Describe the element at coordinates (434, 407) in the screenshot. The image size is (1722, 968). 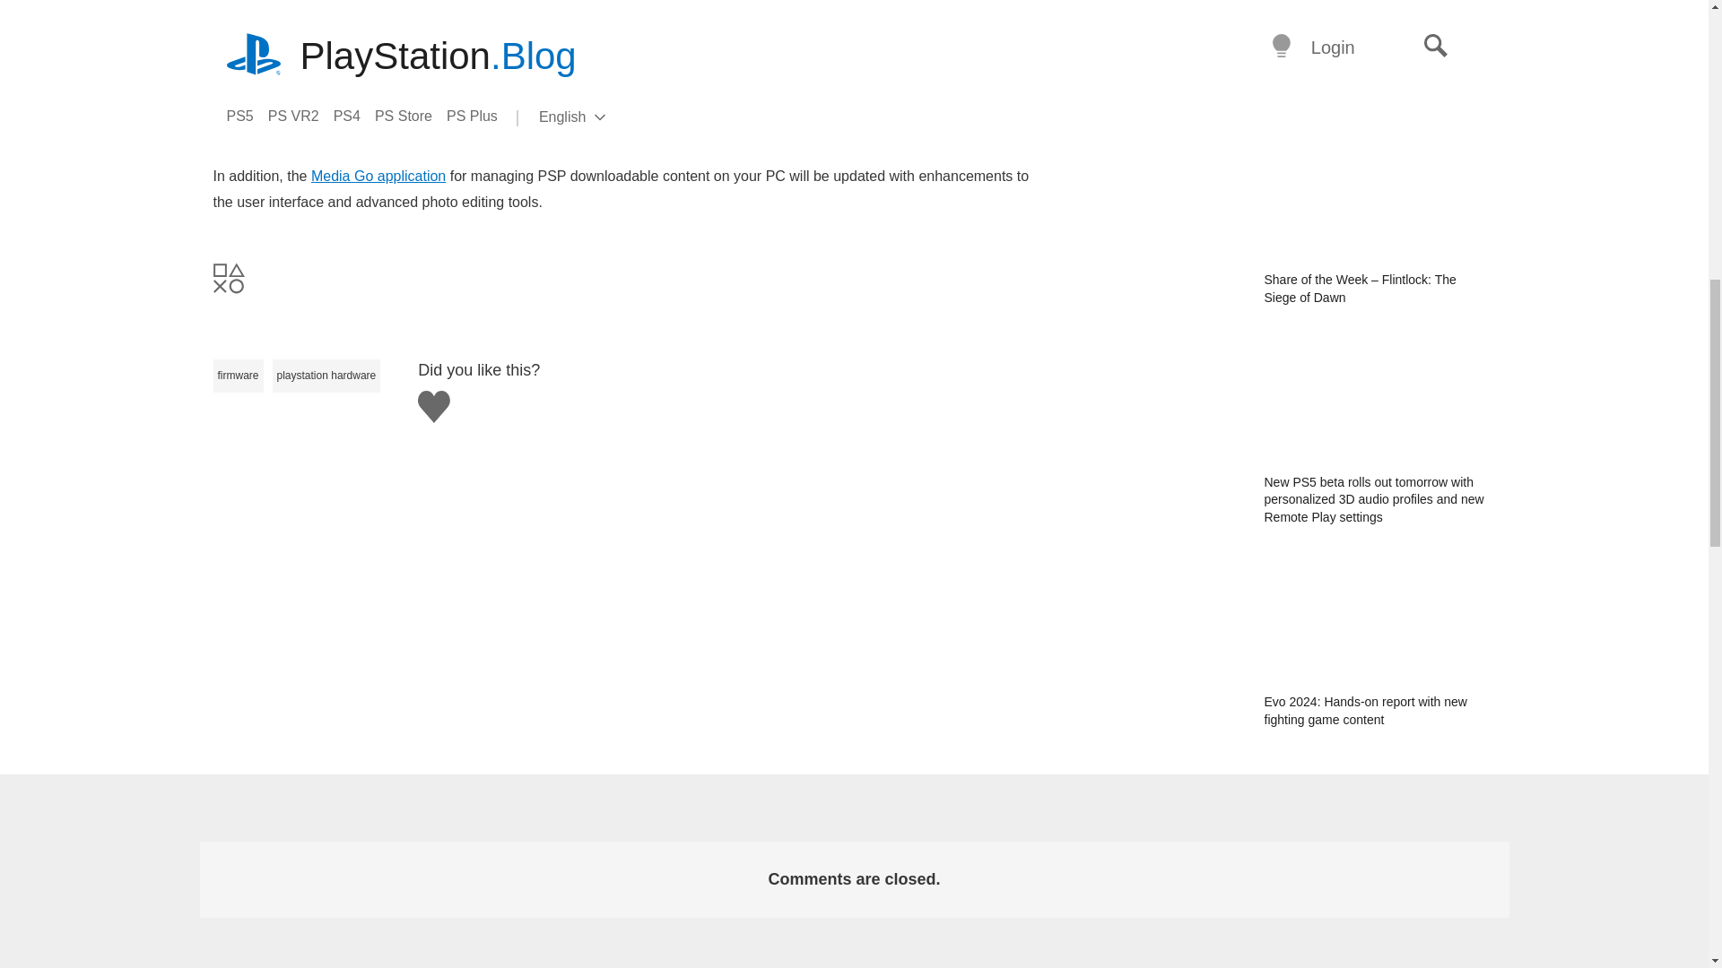
I see `Like this` at that location.